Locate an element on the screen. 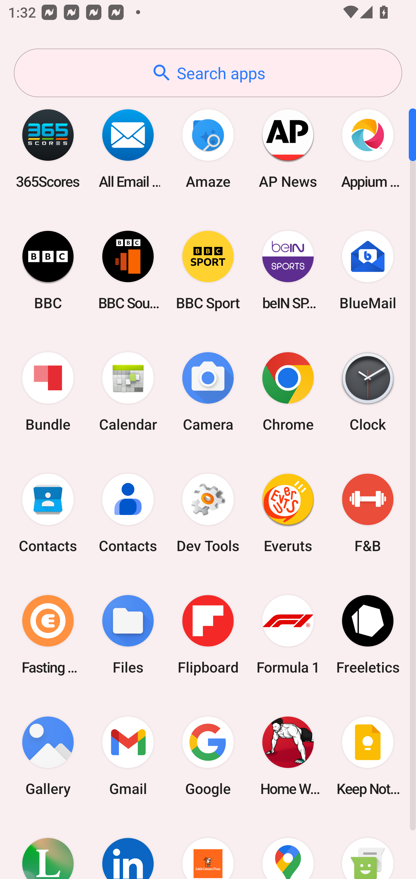 The height and width of the screenshot is (879, 416). Contacts is located at coordinates (128, 513).